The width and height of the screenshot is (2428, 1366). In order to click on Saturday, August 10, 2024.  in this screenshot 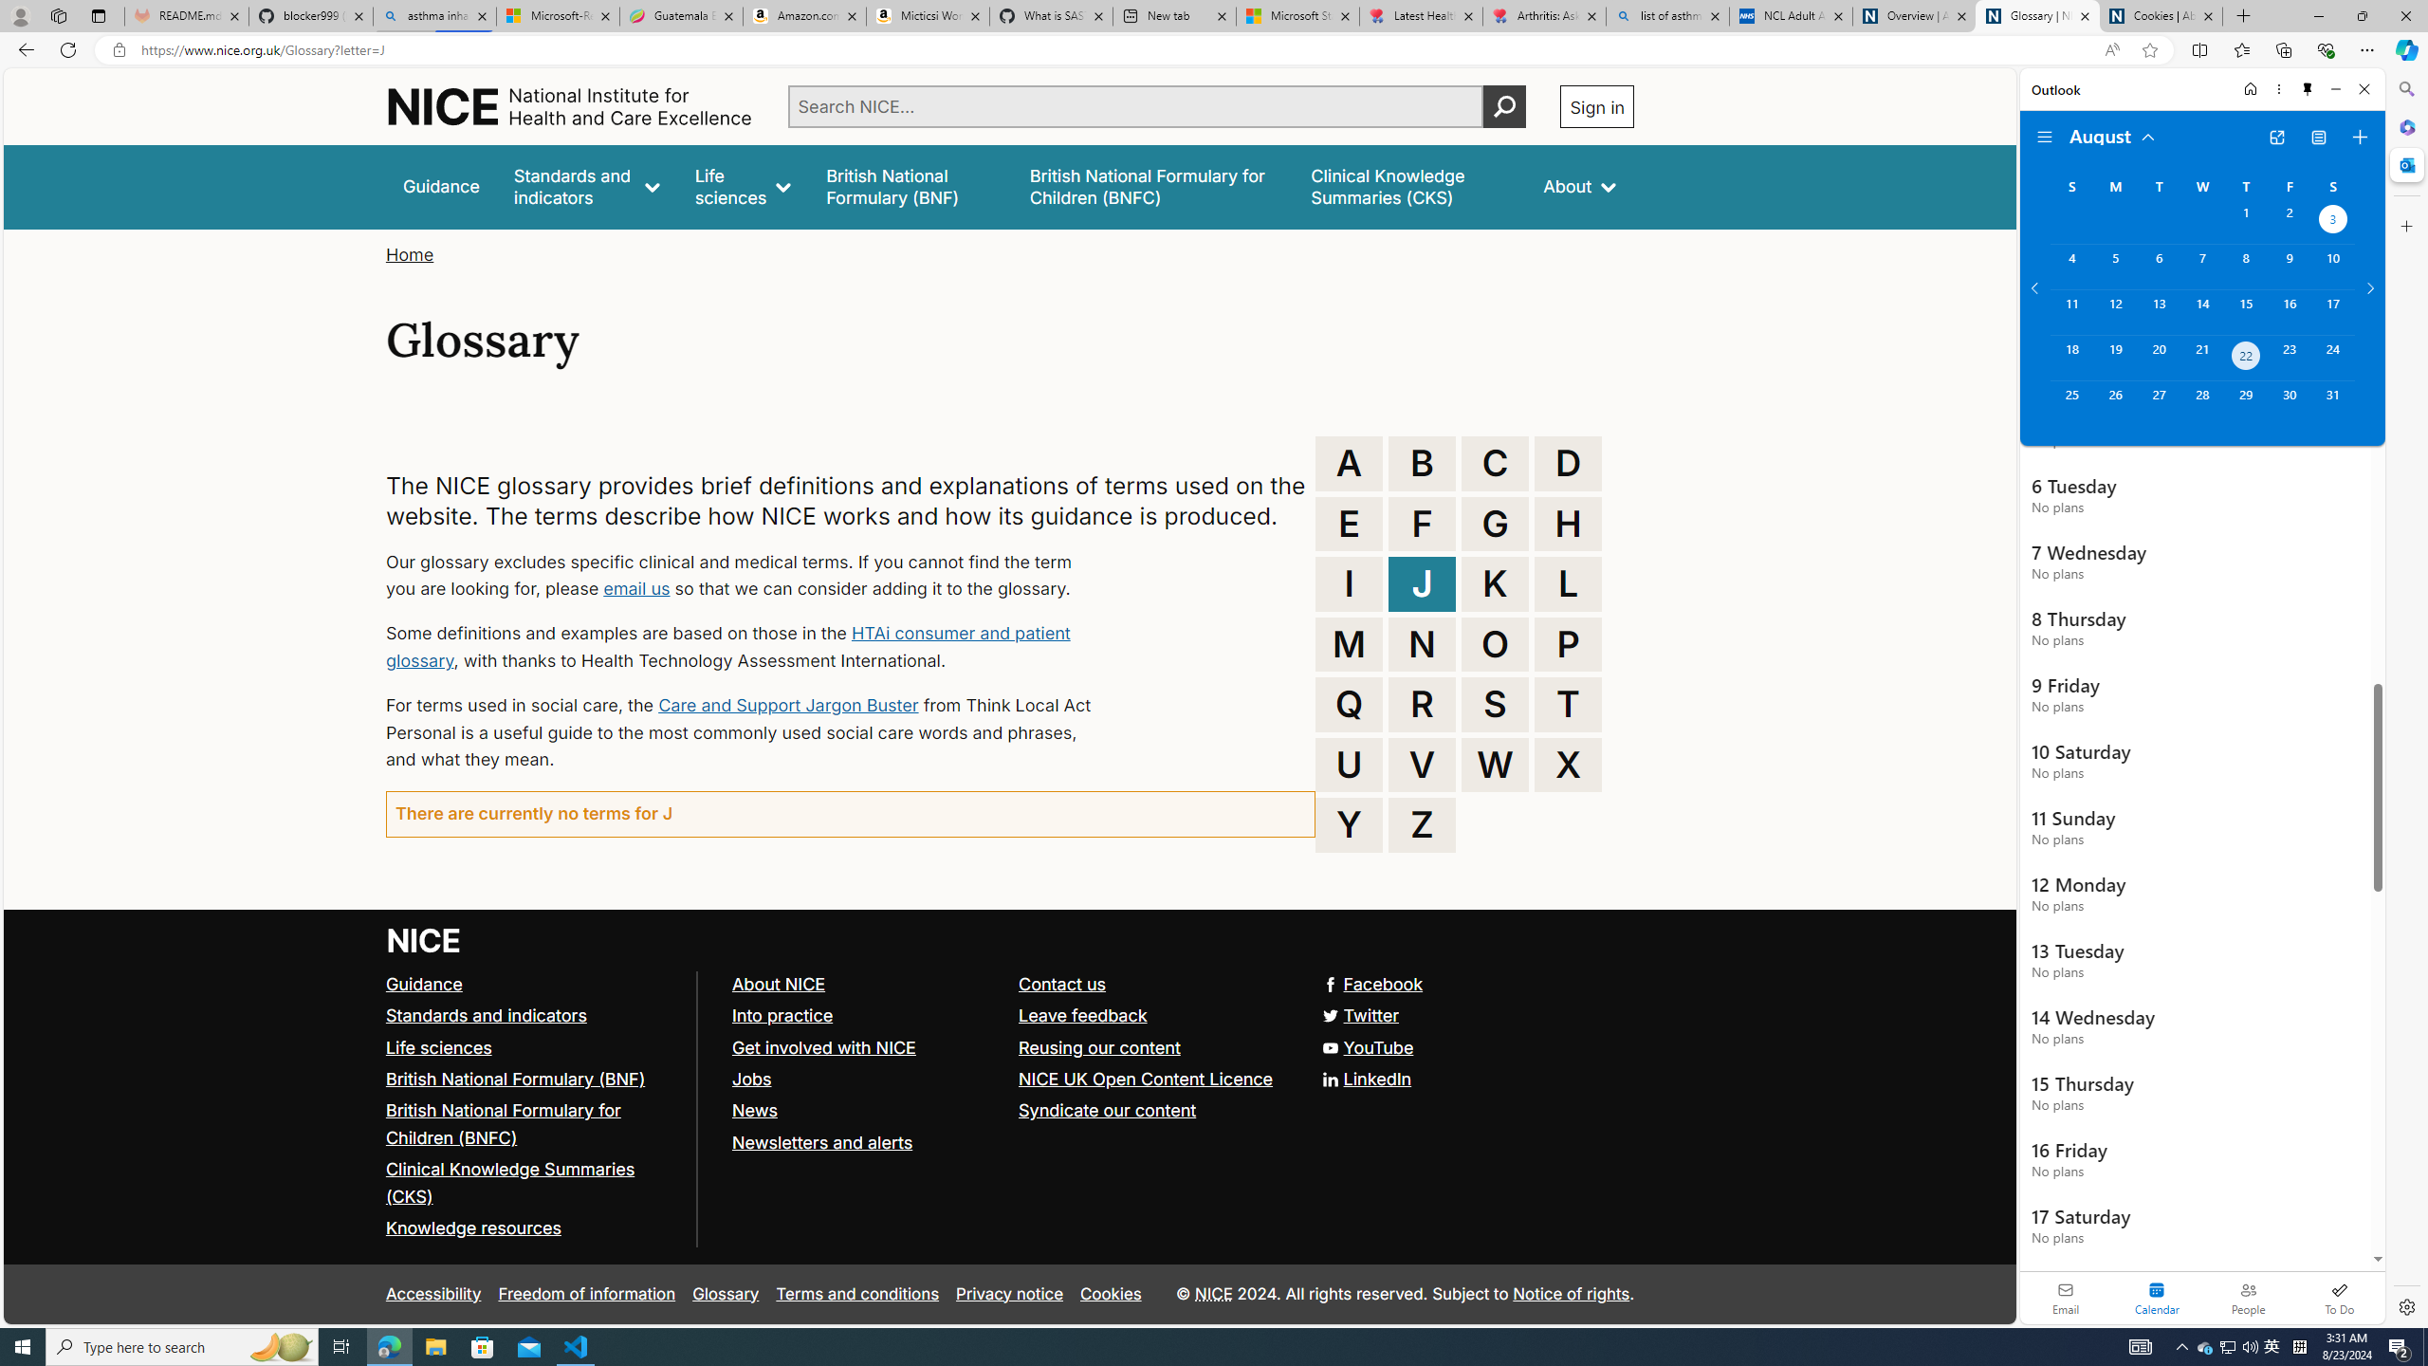, I will do `click(2333, 267)`.